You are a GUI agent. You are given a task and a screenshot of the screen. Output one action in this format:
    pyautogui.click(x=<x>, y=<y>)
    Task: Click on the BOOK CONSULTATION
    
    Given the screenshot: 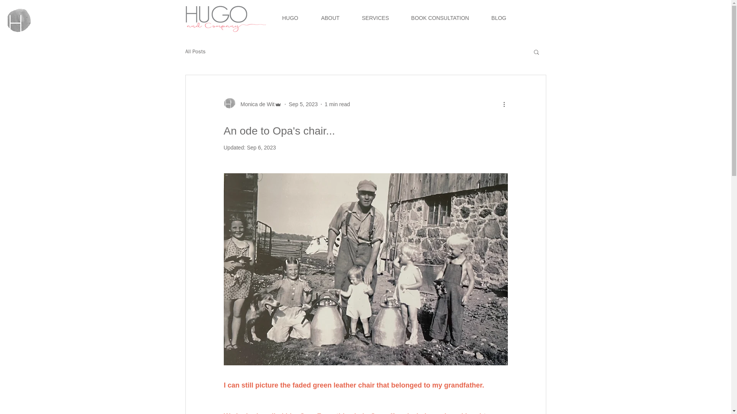 What is the action you would take?
    pyautogui.click(x=440, y=18)
    